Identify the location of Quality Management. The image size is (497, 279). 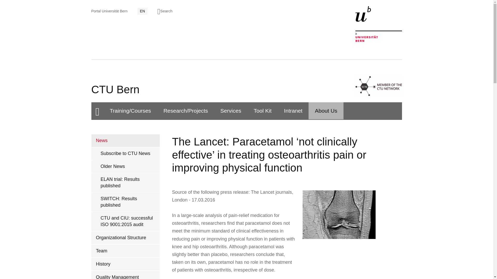
(125, 275).